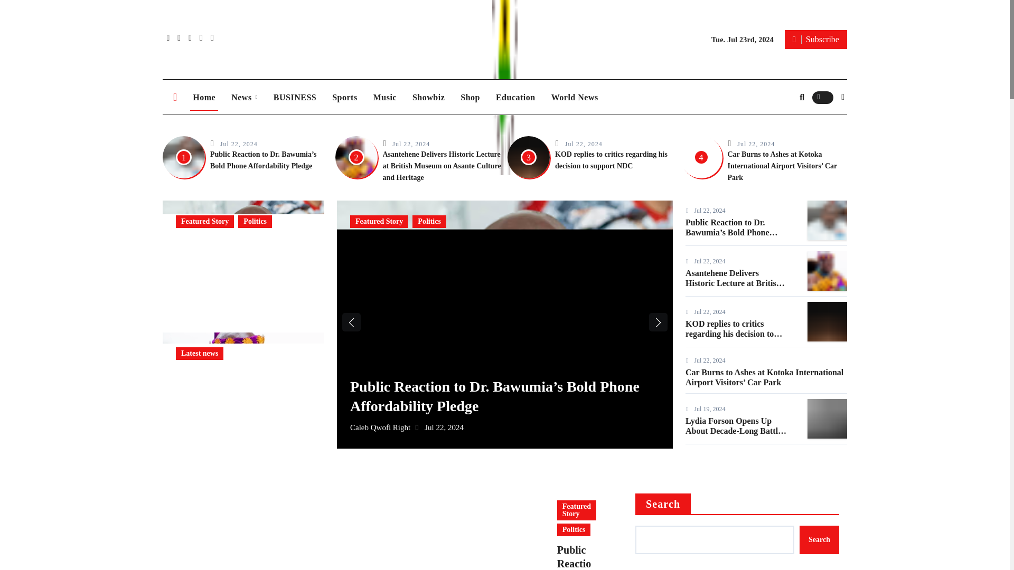 This screenshot has height=570, width=1014. I want to click on Showbiz, so click(428, 97).